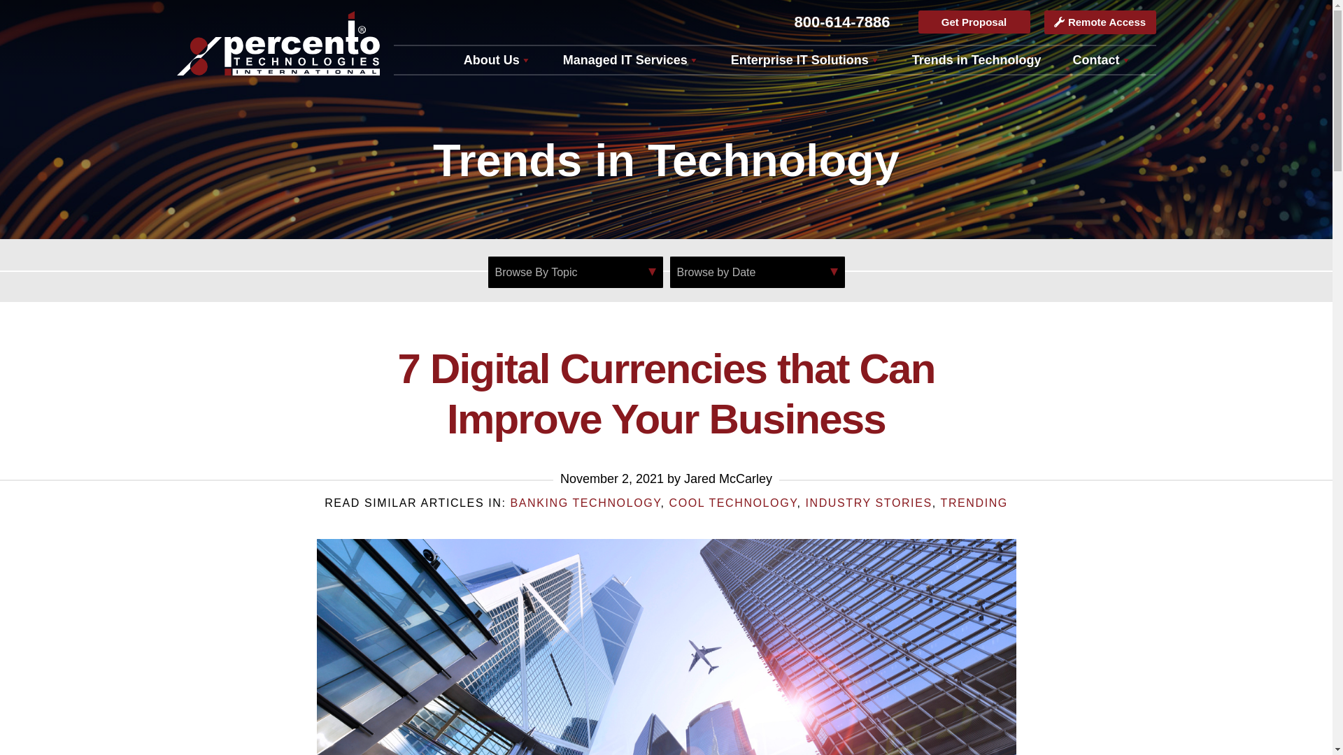 This screenshot has width=1343, height=755. I want to click on About Us, so click(497, 59).